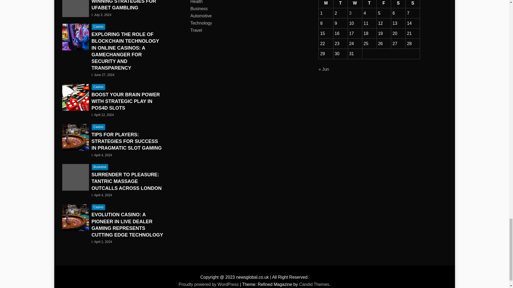  I want to click on Thursday, so click(369, 4).